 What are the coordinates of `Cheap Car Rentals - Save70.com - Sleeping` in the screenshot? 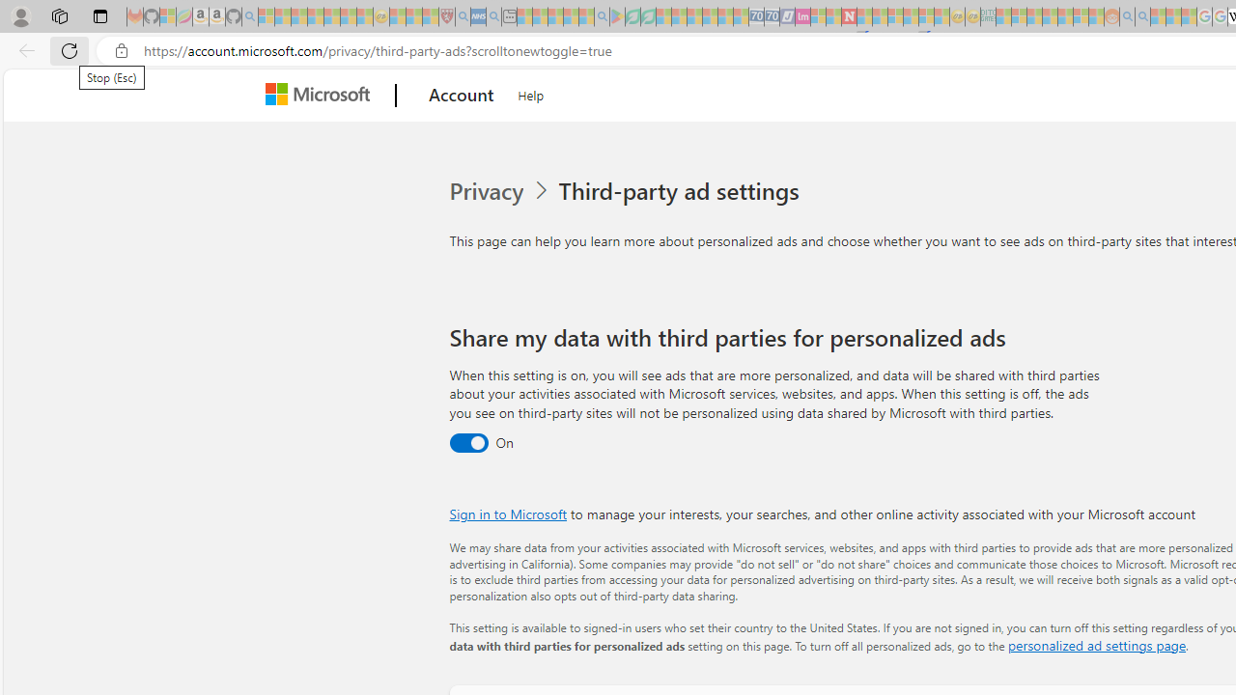 It's located at (756, 17).